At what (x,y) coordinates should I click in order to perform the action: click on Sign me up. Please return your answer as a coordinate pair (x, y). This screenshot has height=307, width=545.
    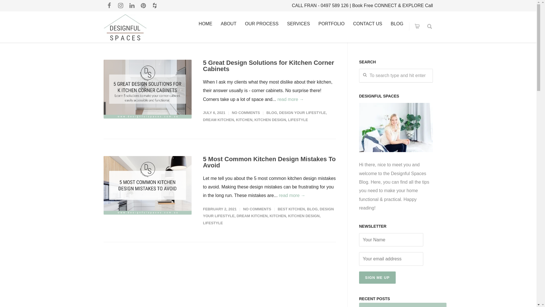
    Looking at the image, I should click on (378, 277).